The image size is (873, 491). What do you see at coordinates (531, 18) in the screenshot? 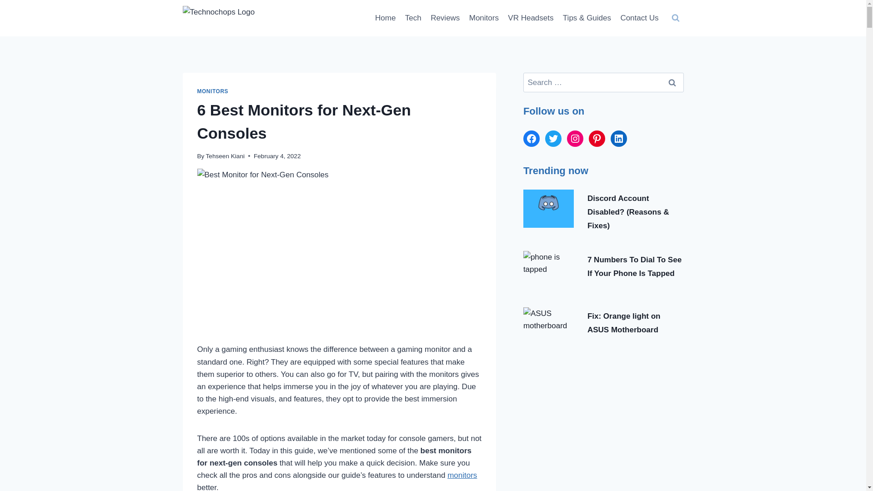
I see `VR Headsets` at bounding box center [531, 18].